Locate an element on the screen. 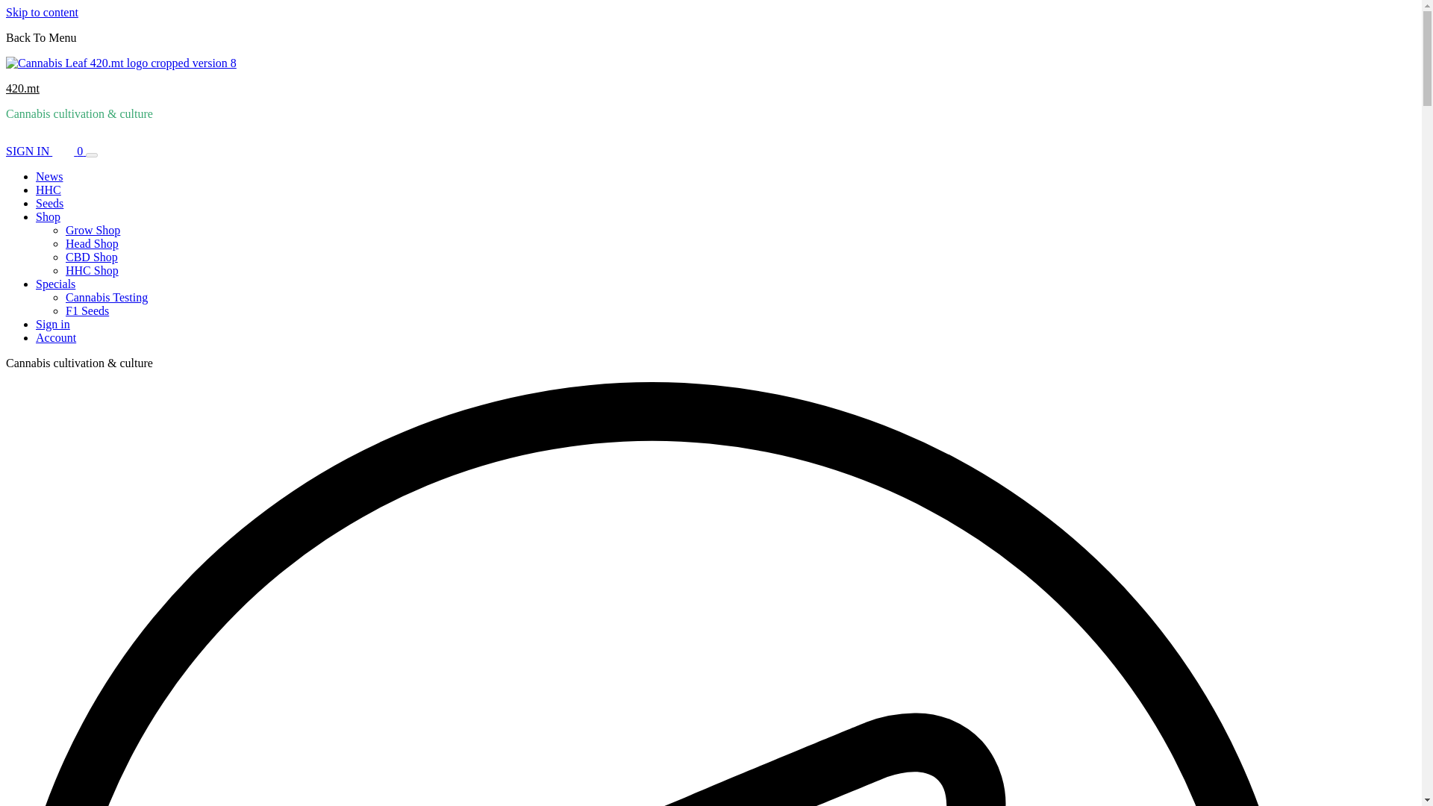 The height and width of the screenshot is (806, 1433). Skip to content is located at coordinates (42, 12).